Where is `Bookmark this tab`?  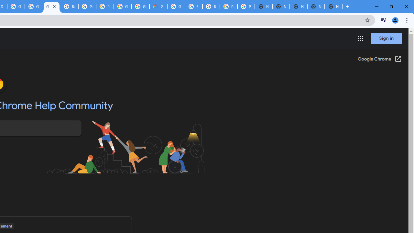
Bookmark this tab is located at coordinates (367, 20).